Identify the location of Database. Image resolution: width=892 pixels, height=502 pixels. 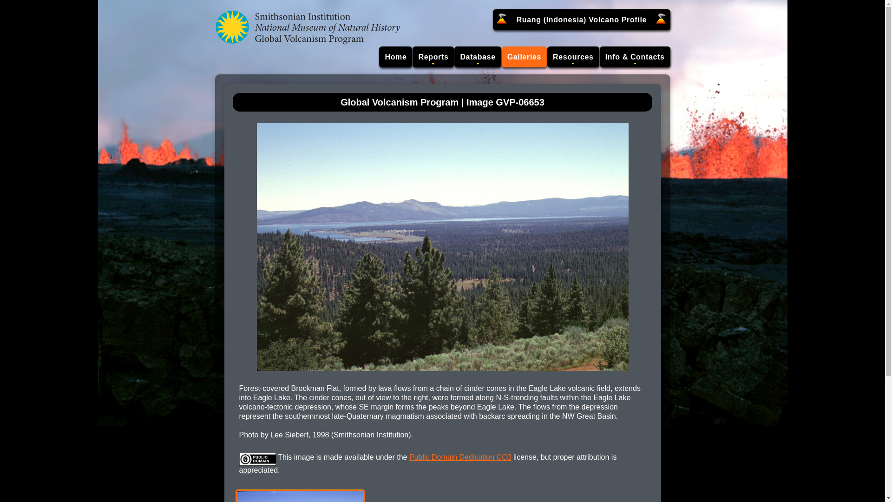
(477, 57).